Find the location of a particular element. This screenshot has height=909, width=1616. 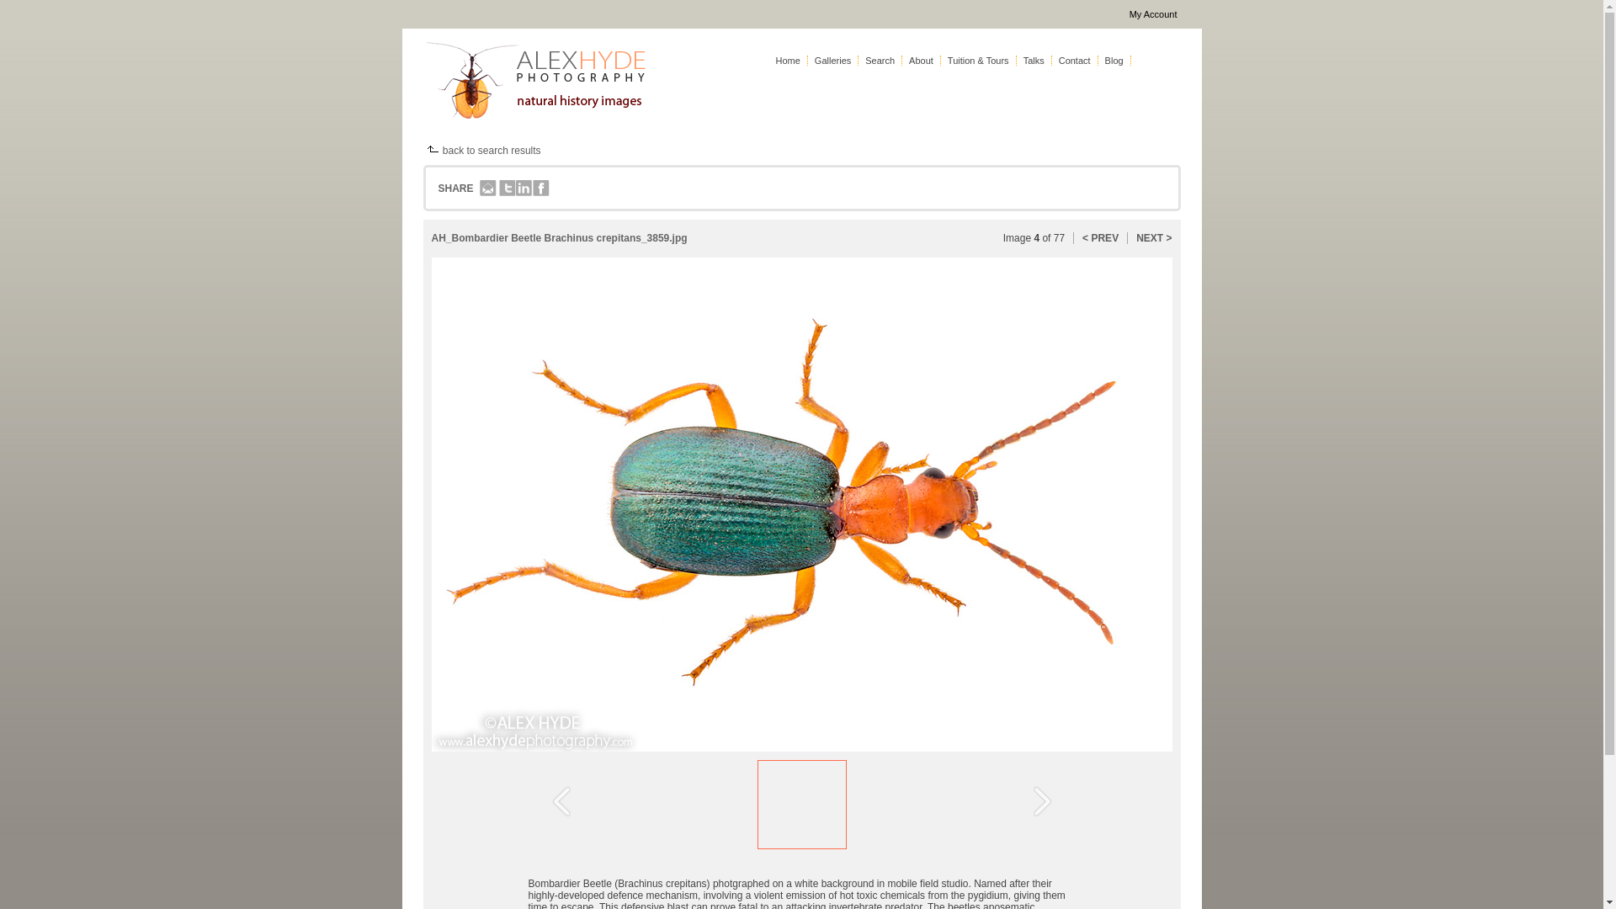

My Account is located at coordinates (1153, 13).